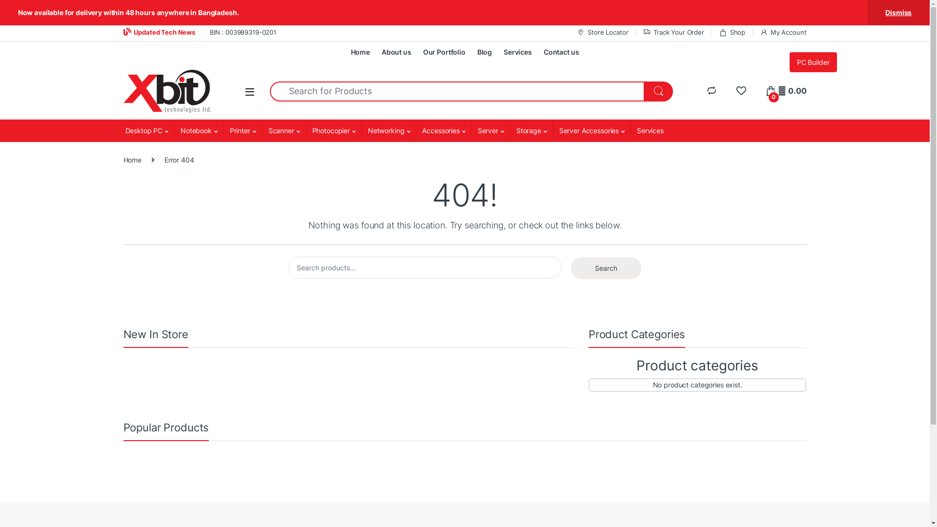 The width and height of the screenshot is (937, 527). What do you see at coordinates (146, 131) in the screenshot?
I see `Desktop PC` at bounding box center [146, 131].